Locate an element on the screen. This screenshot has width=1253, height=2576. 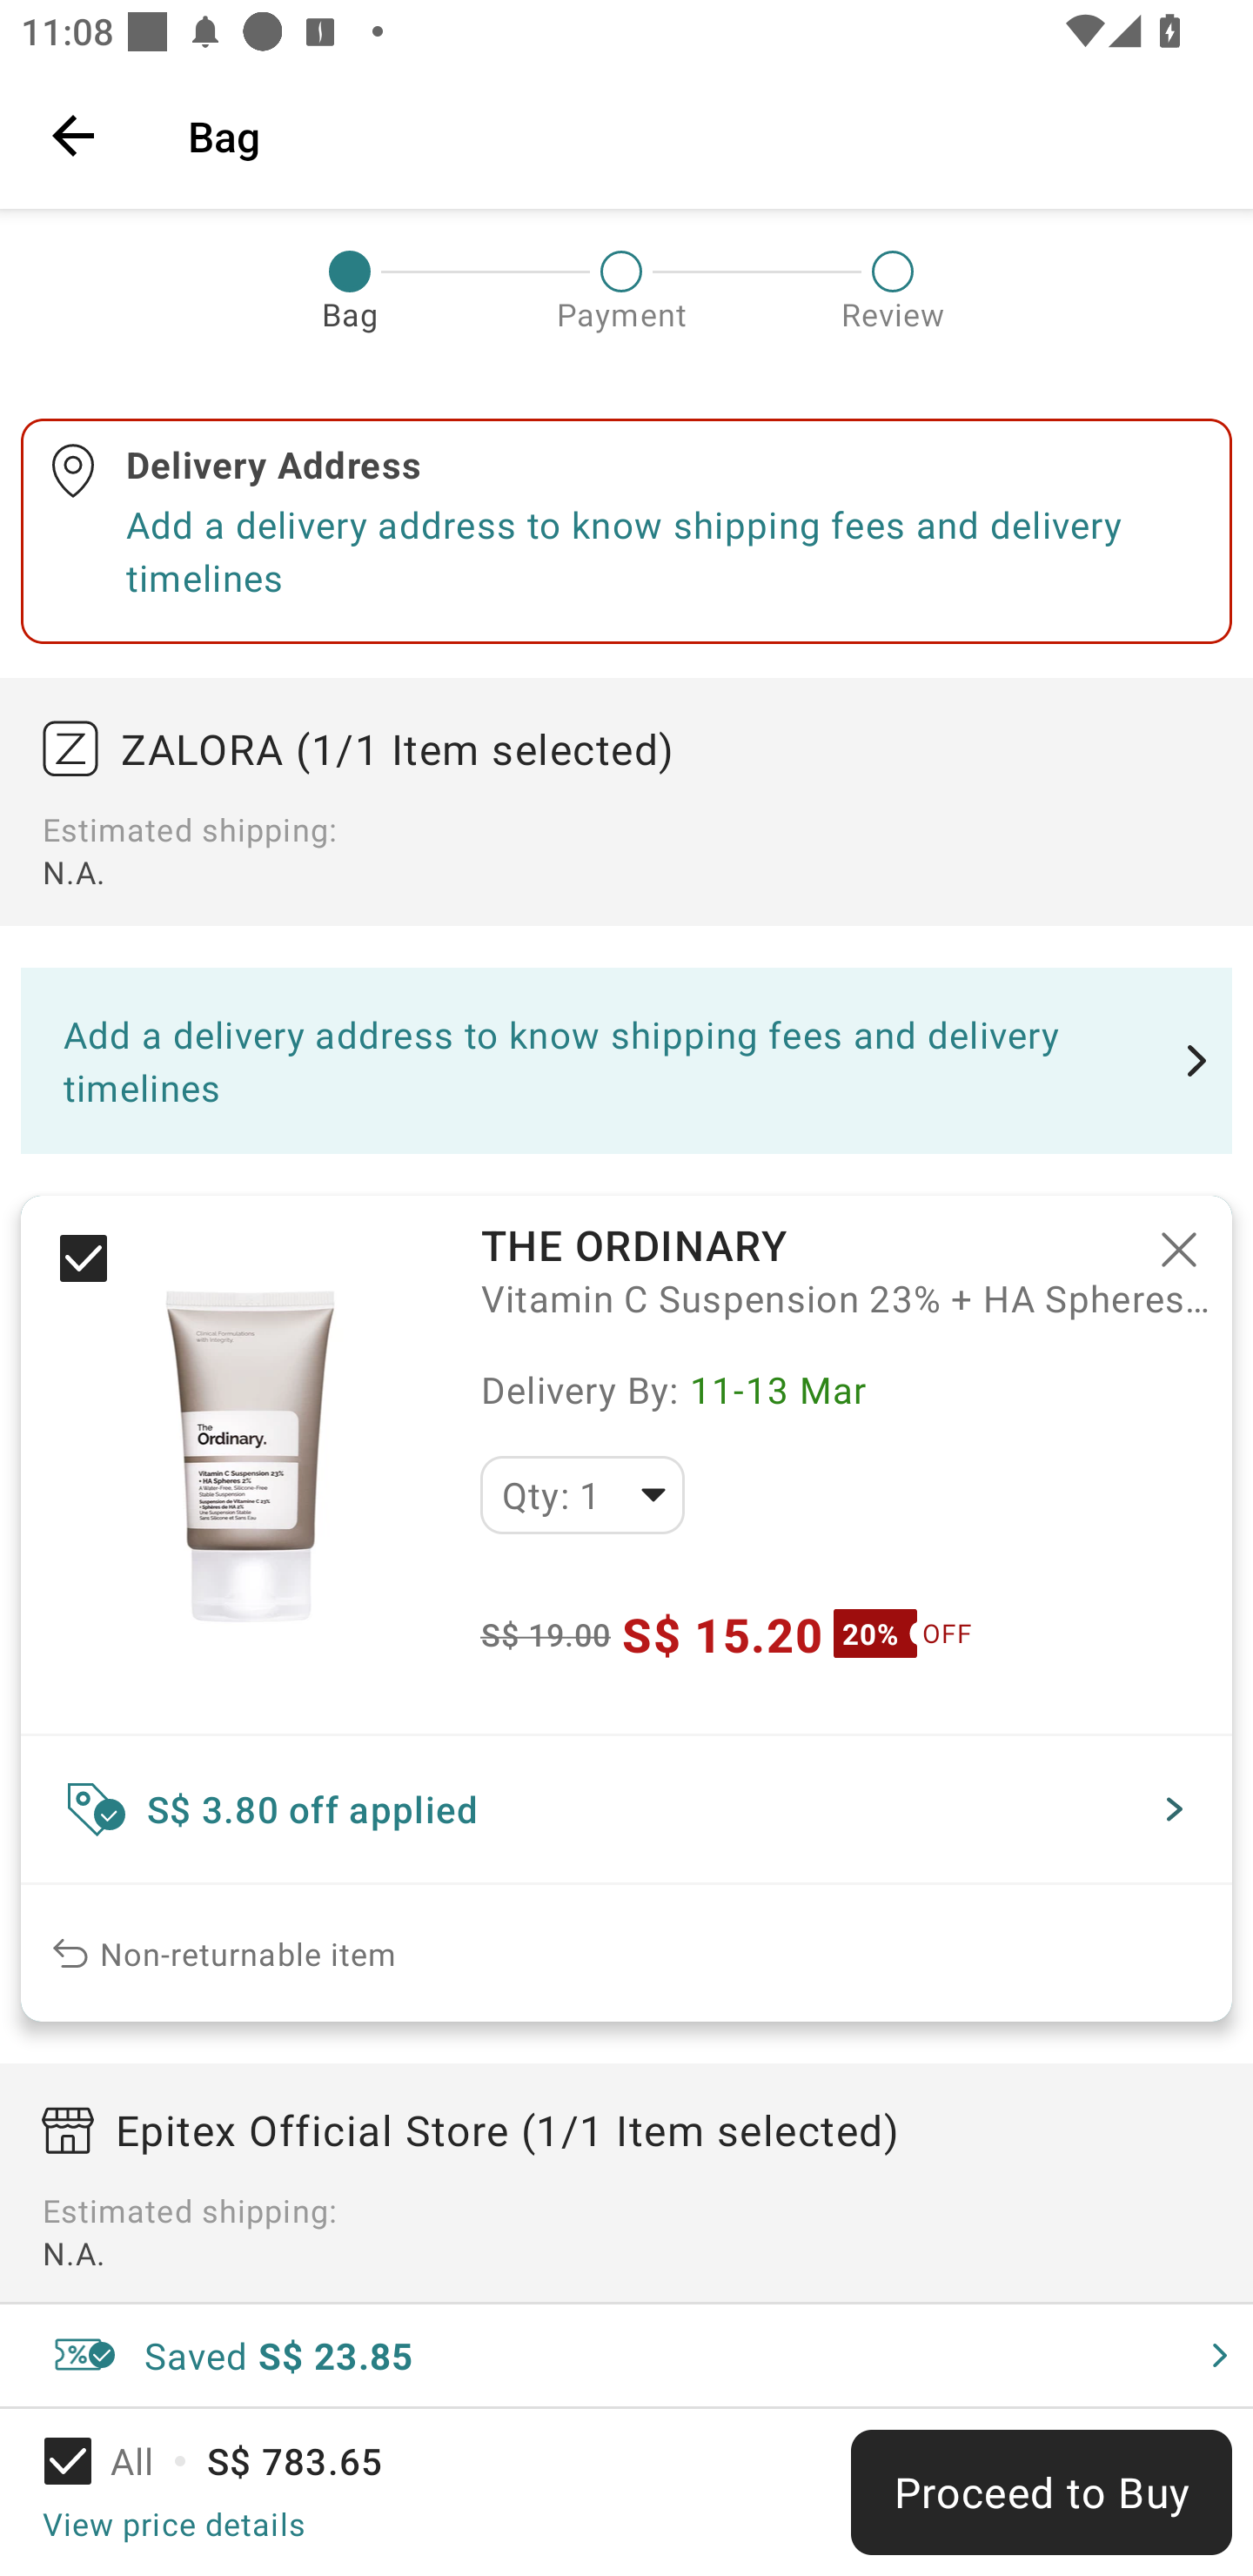
All is located at coordinates (118, 2461).